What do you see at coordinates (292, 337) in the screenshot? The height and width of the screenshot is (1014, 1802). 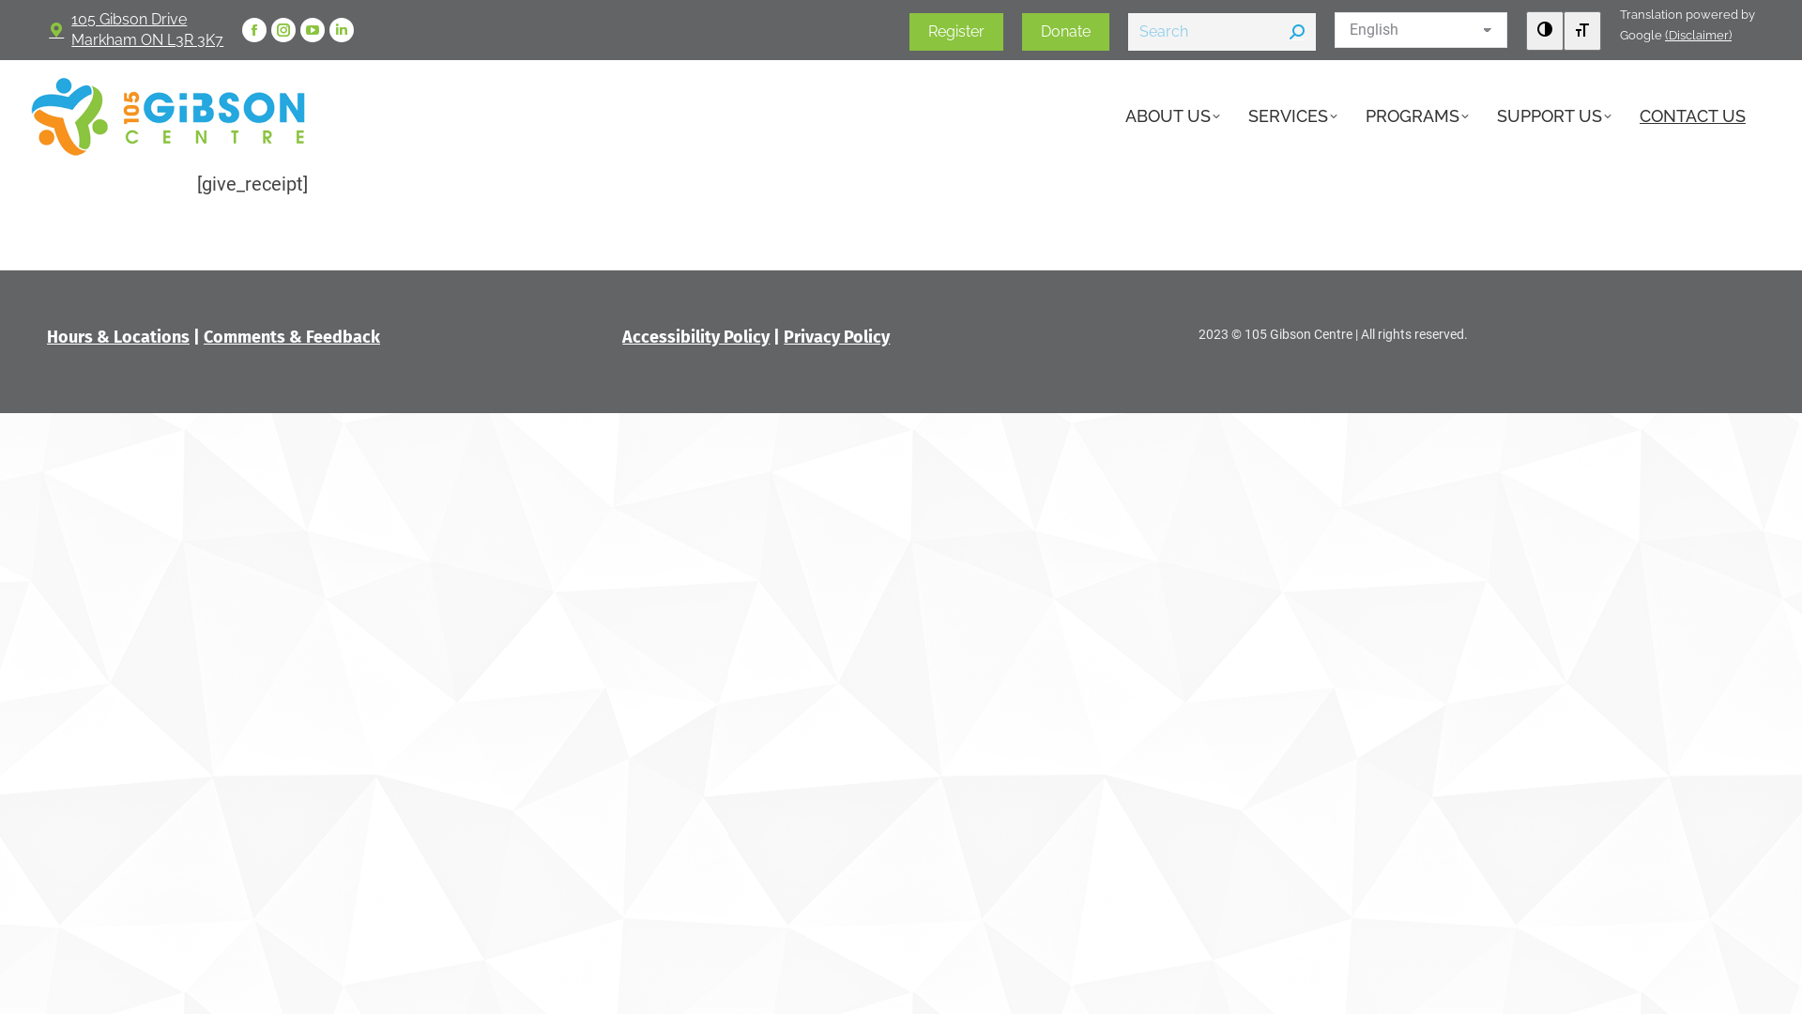 I see `Comments & Feedback` at bounding box center [292, 337].